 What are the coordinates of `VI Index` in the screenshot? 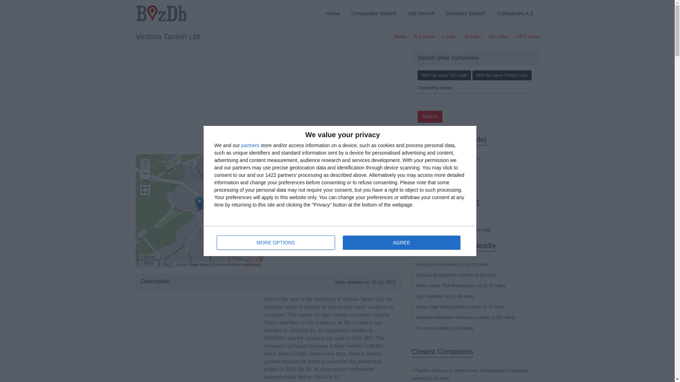 It's located at (473, 37).